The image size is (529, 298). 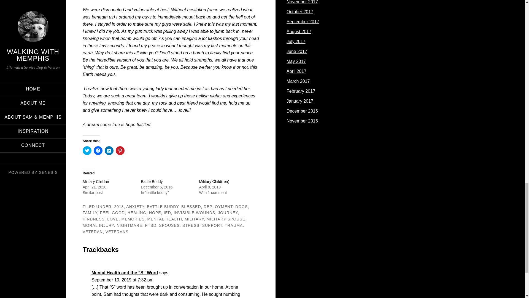 I want to click on Military Children, so click(x=96, y=182).